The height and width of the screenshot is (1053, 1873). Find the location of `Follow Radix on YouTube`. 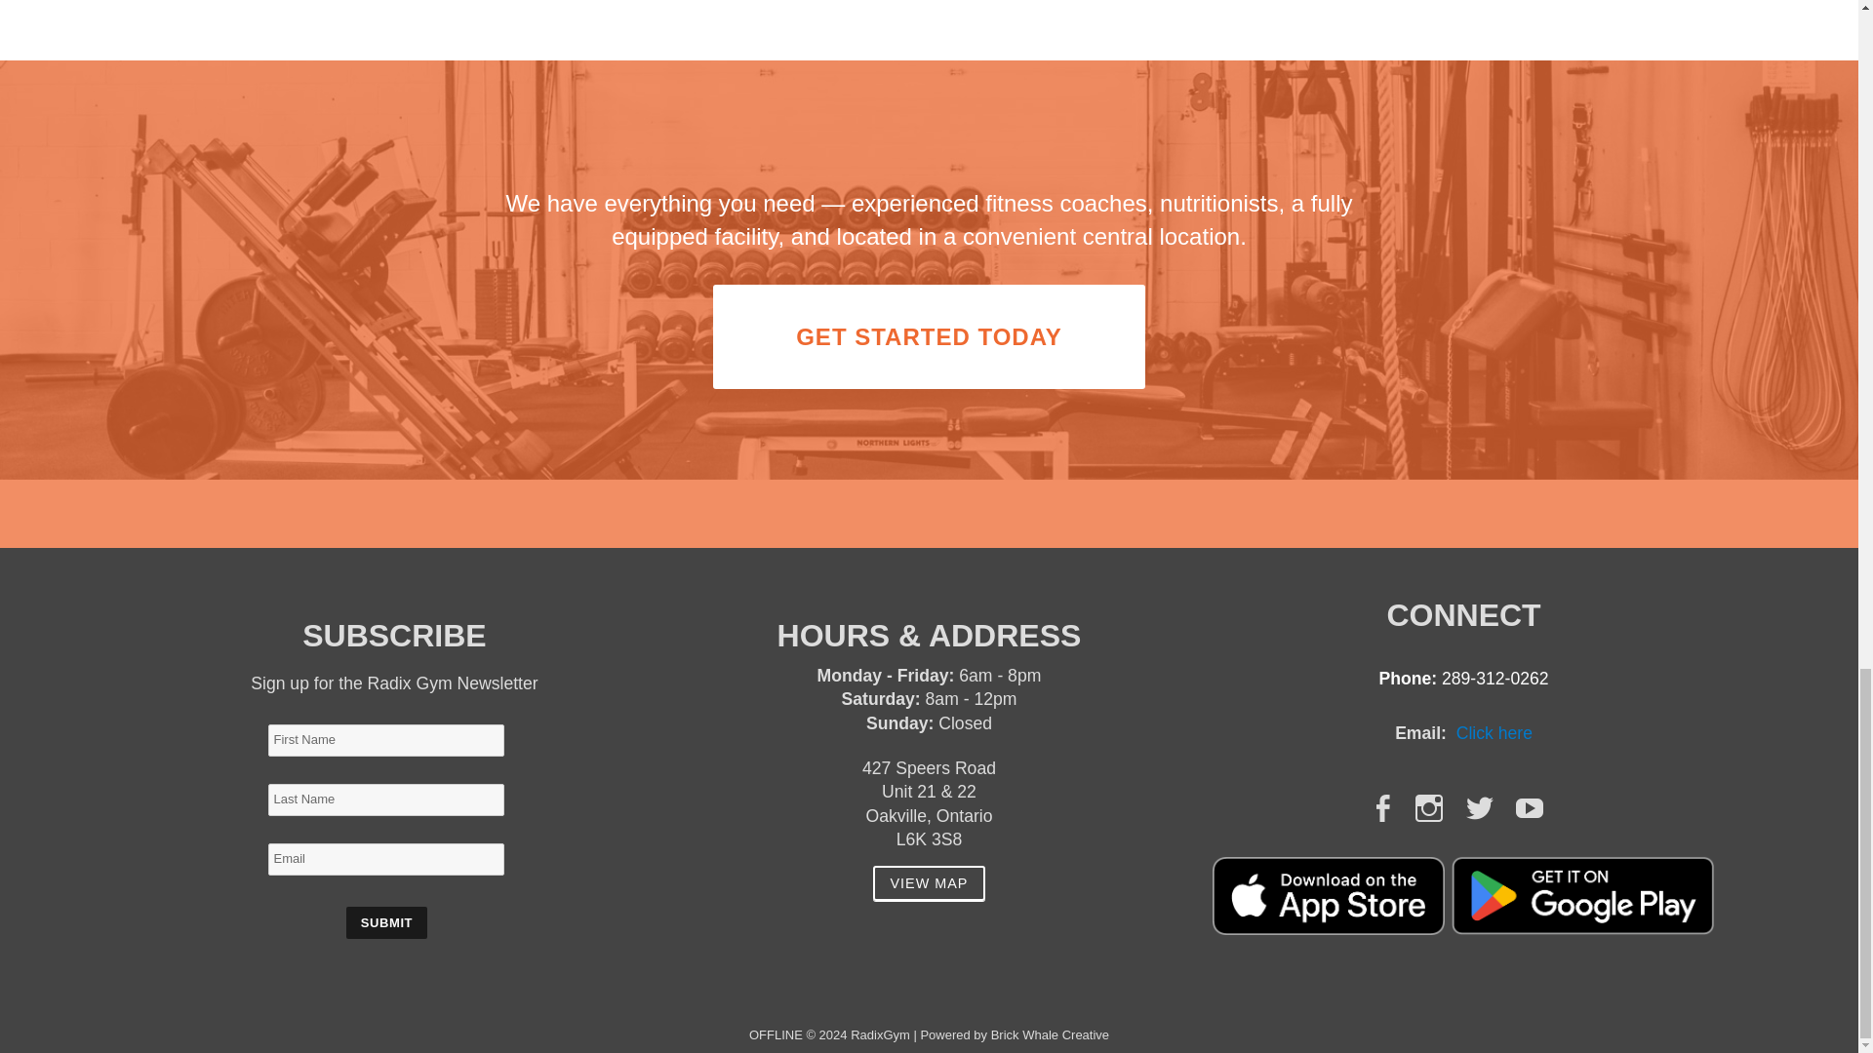

Follow Radix on YouTube is located at coordinates (1530, 807).